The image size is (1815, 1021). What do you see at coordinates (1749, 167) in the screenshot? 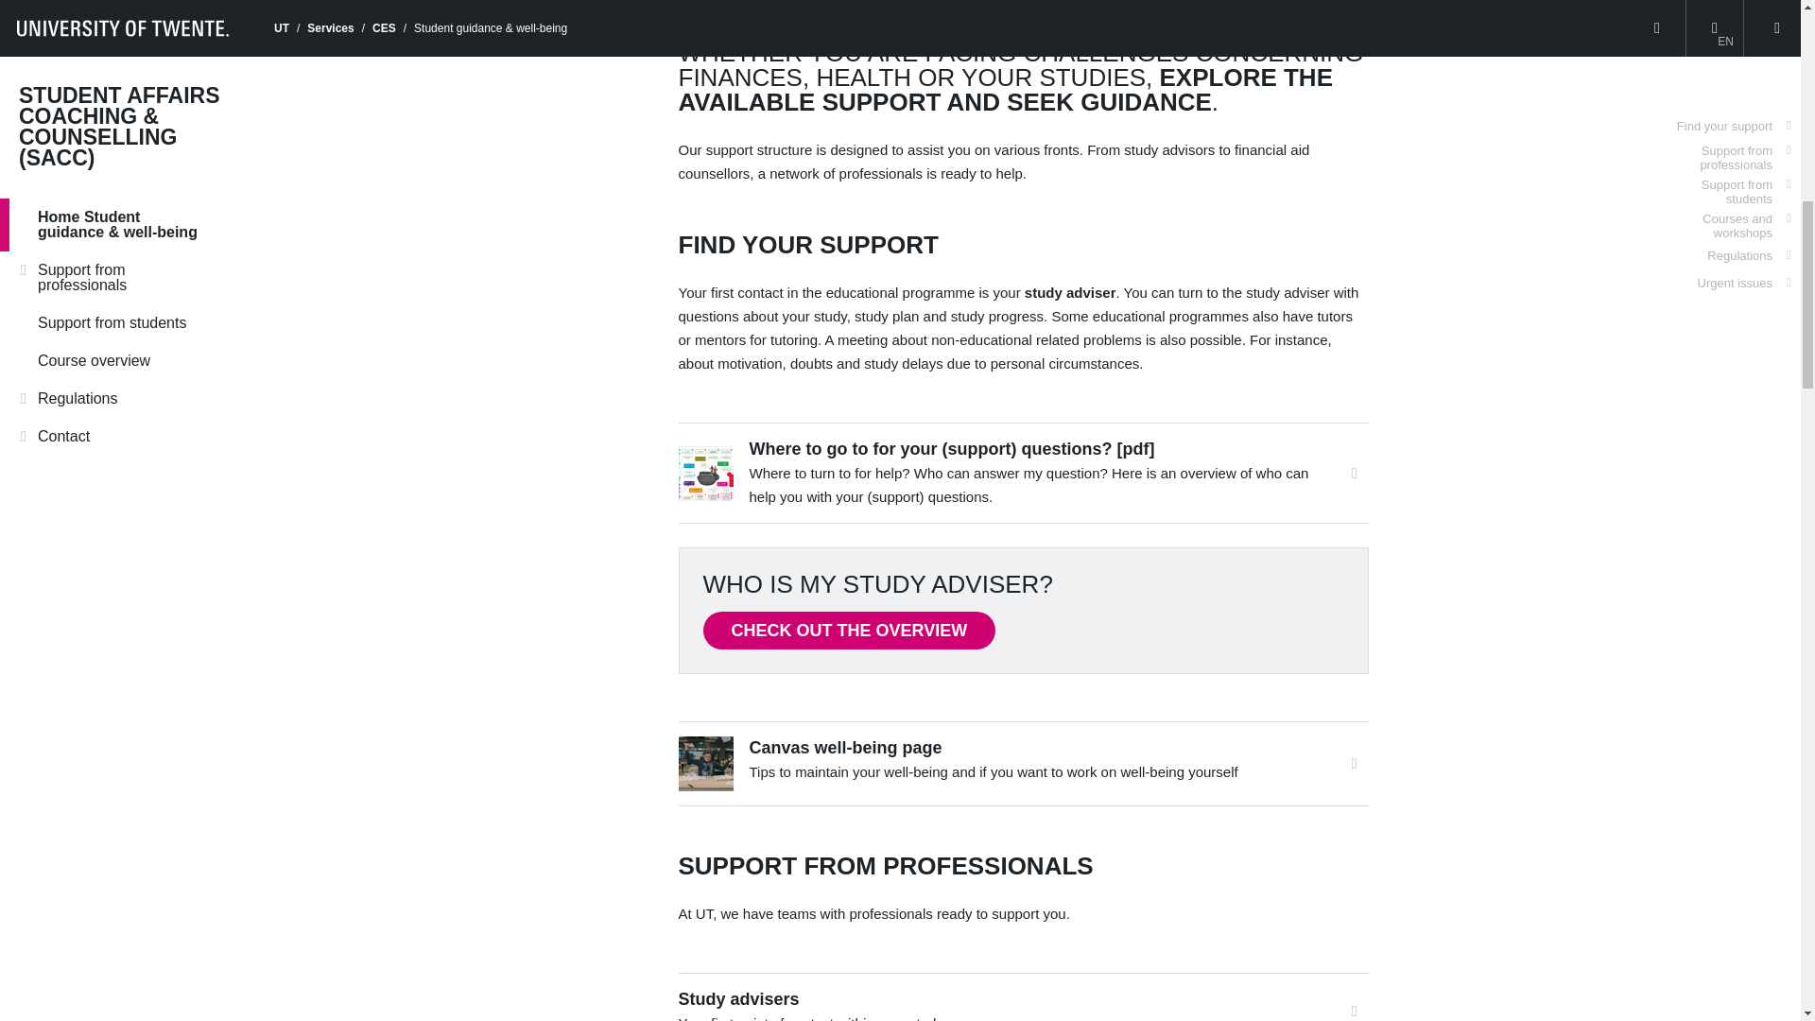
I see `Regulations` at bounding box center [1749, 167].